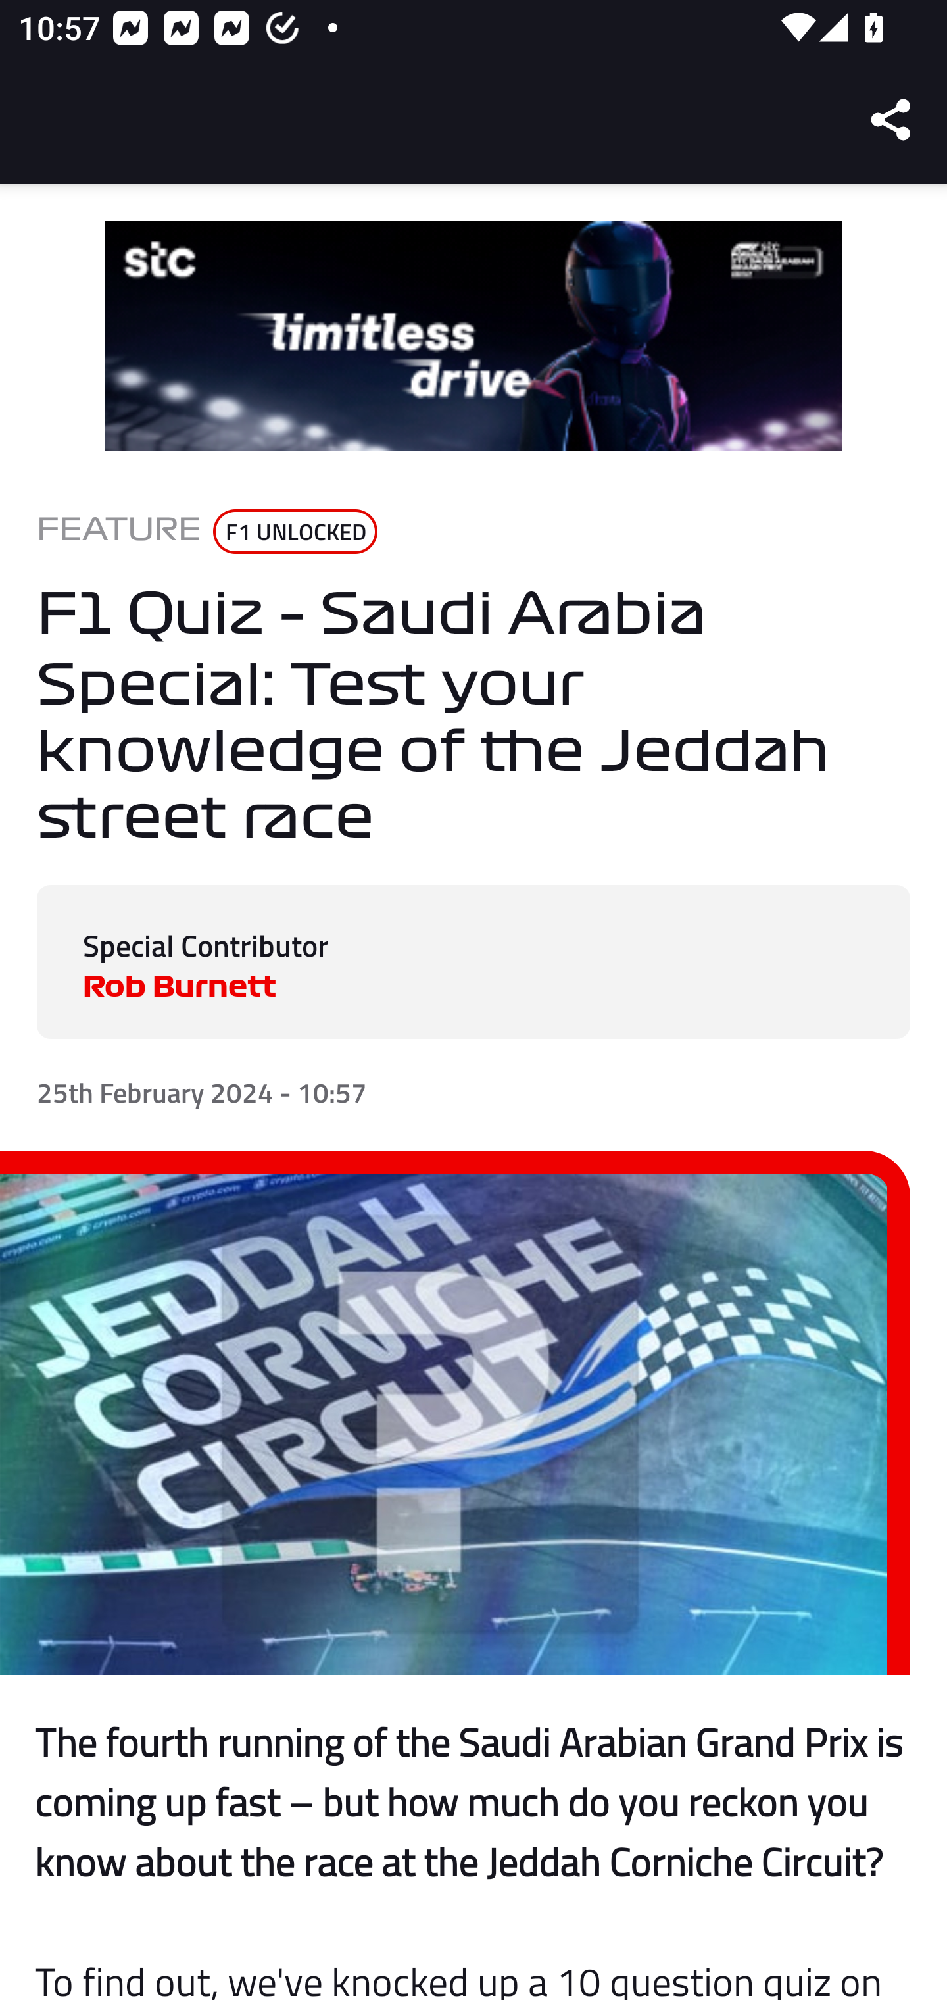  What do you see at coordinates (473, 337) in the screenshot?
I see `who-we-are` at bounding box center [473, 337].